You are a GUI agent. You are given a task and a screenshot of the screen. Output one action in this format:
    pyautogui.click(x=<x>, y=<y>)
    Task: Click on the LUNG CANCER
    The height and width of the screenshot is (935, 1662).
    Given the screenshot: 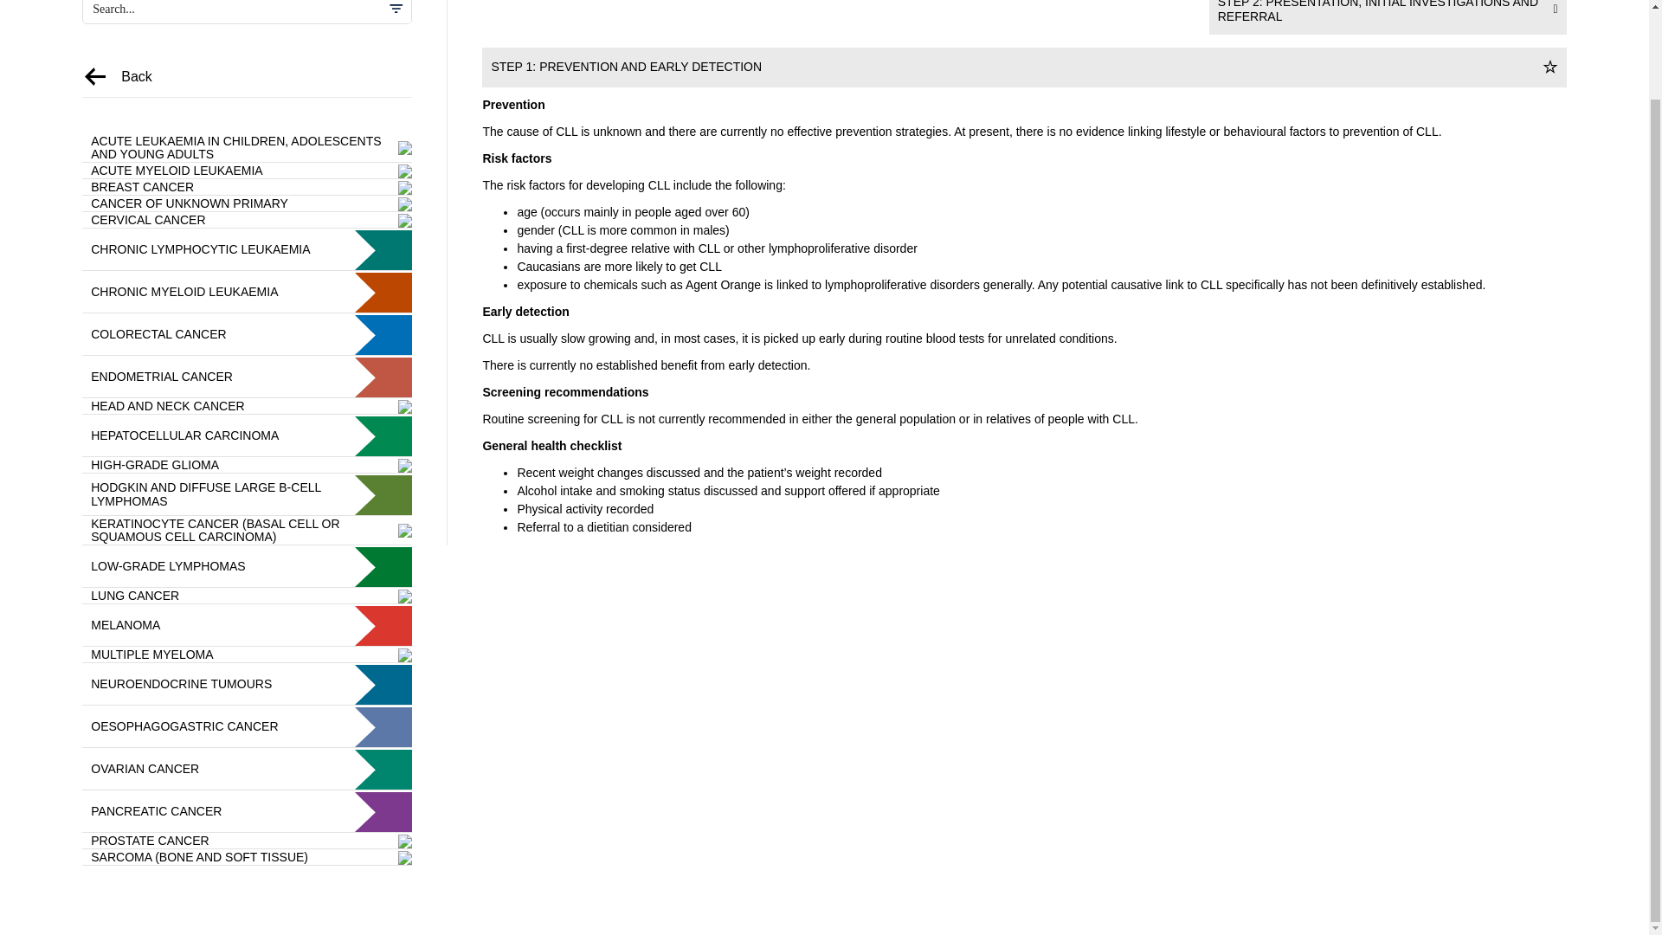 What is the action you would take?
    pyautogui.click(x=247, y=596)
    